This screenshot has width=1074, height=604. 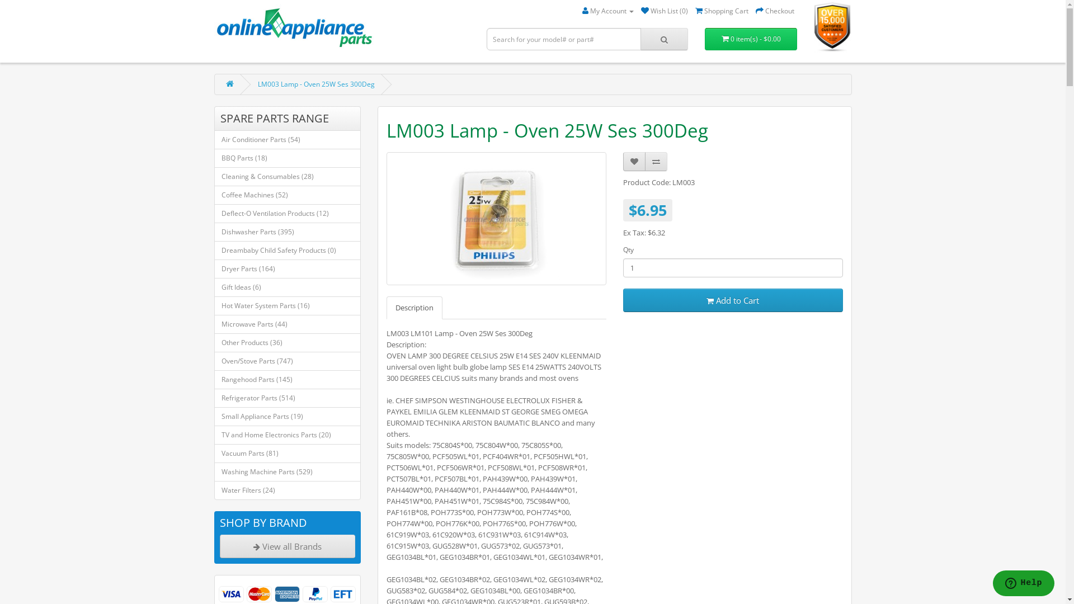 What do you see at coordinates (288, 361) in the screenshot?
I see `Oven/Stove Parts (747)` at bounding box center [288, 361].